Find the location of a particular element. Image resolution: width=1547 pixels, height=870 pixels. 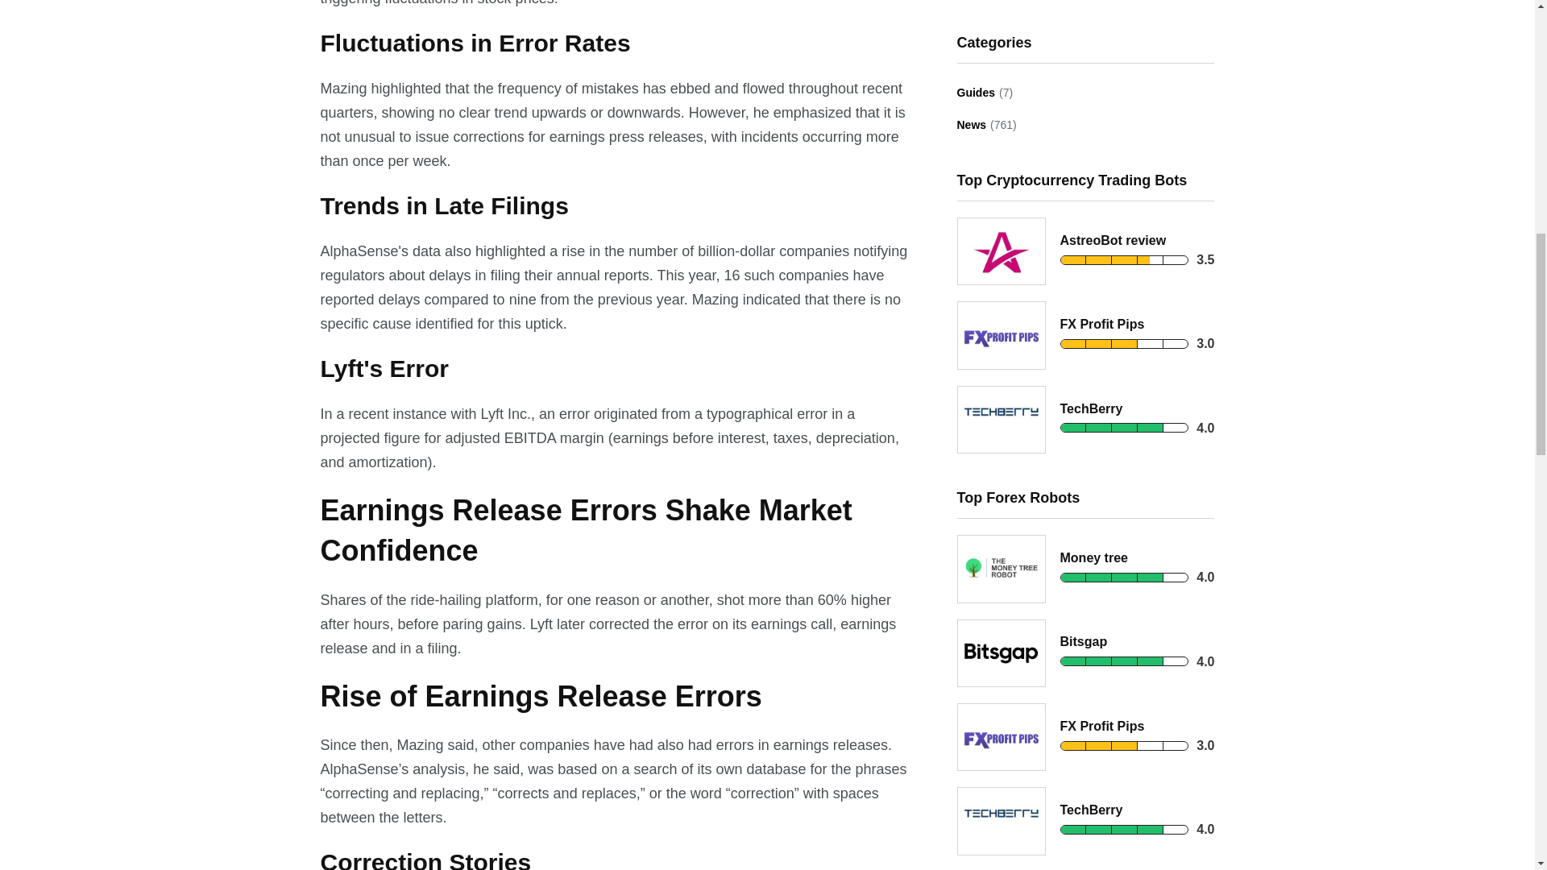

FX Profit Pips is located at coordinates (1102, 324).